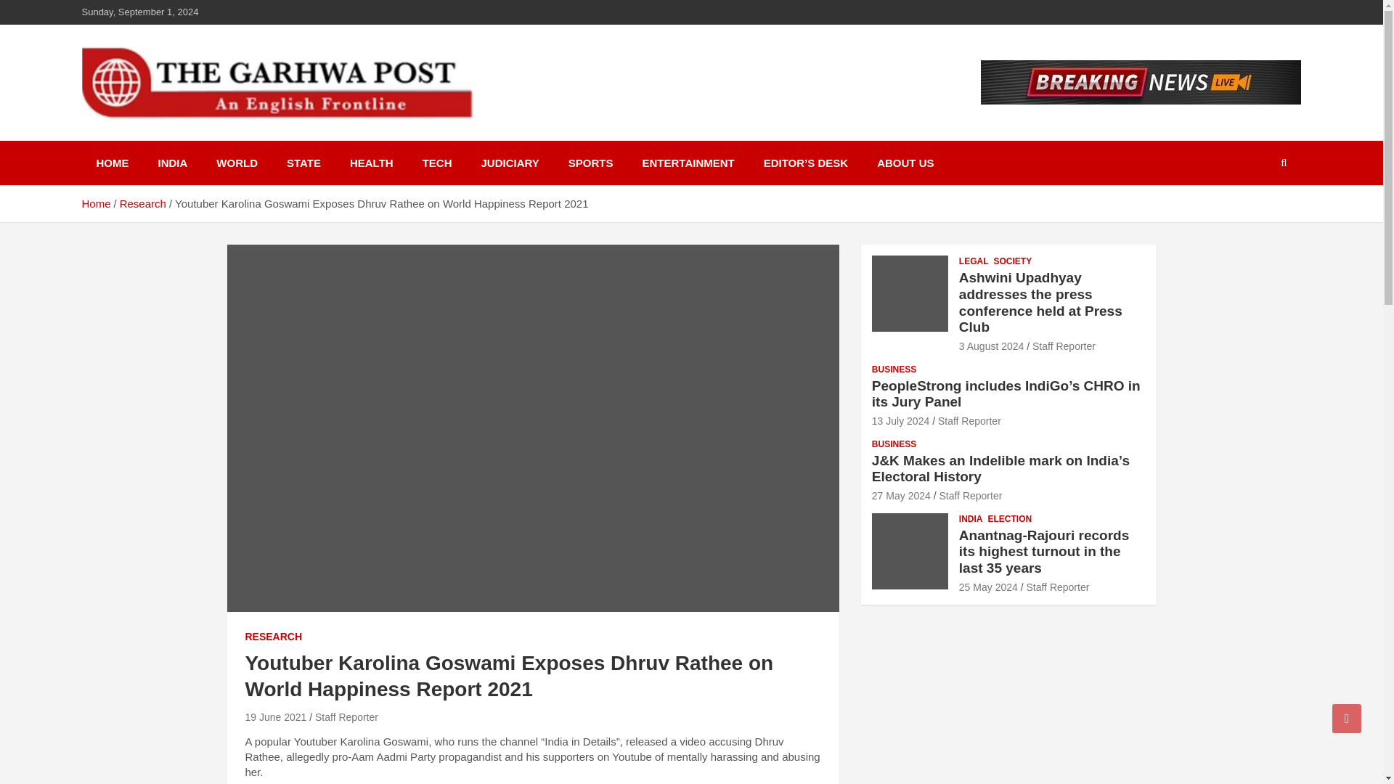  What do you see at coordinates (372, 163) in the screenshot?
I see `HEALTH` at bounding box center [372, 163].